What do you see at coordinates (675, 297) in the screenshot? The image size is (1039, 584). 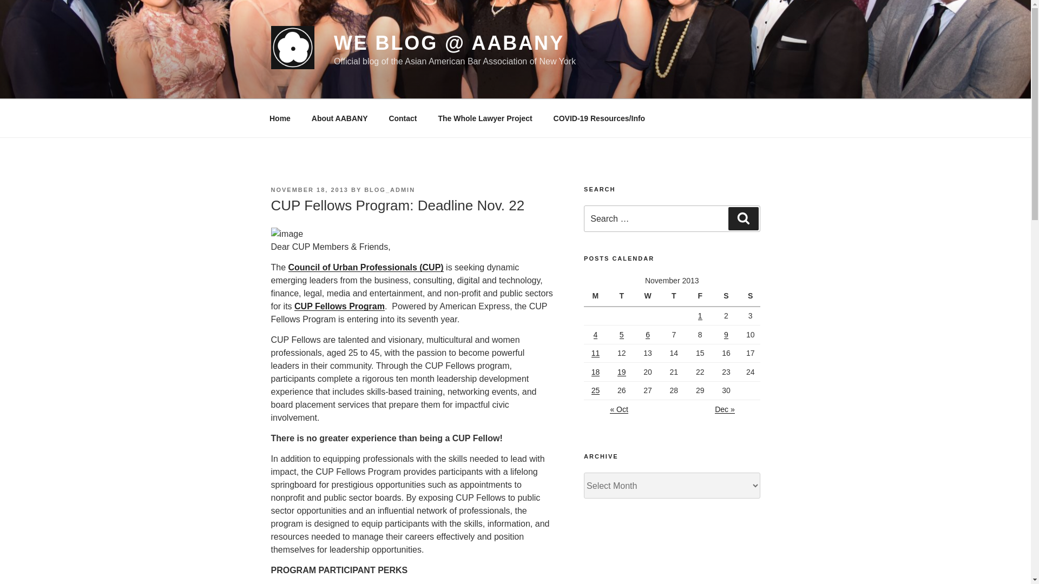 I see `Thursday` at bounding box center [675, 297].